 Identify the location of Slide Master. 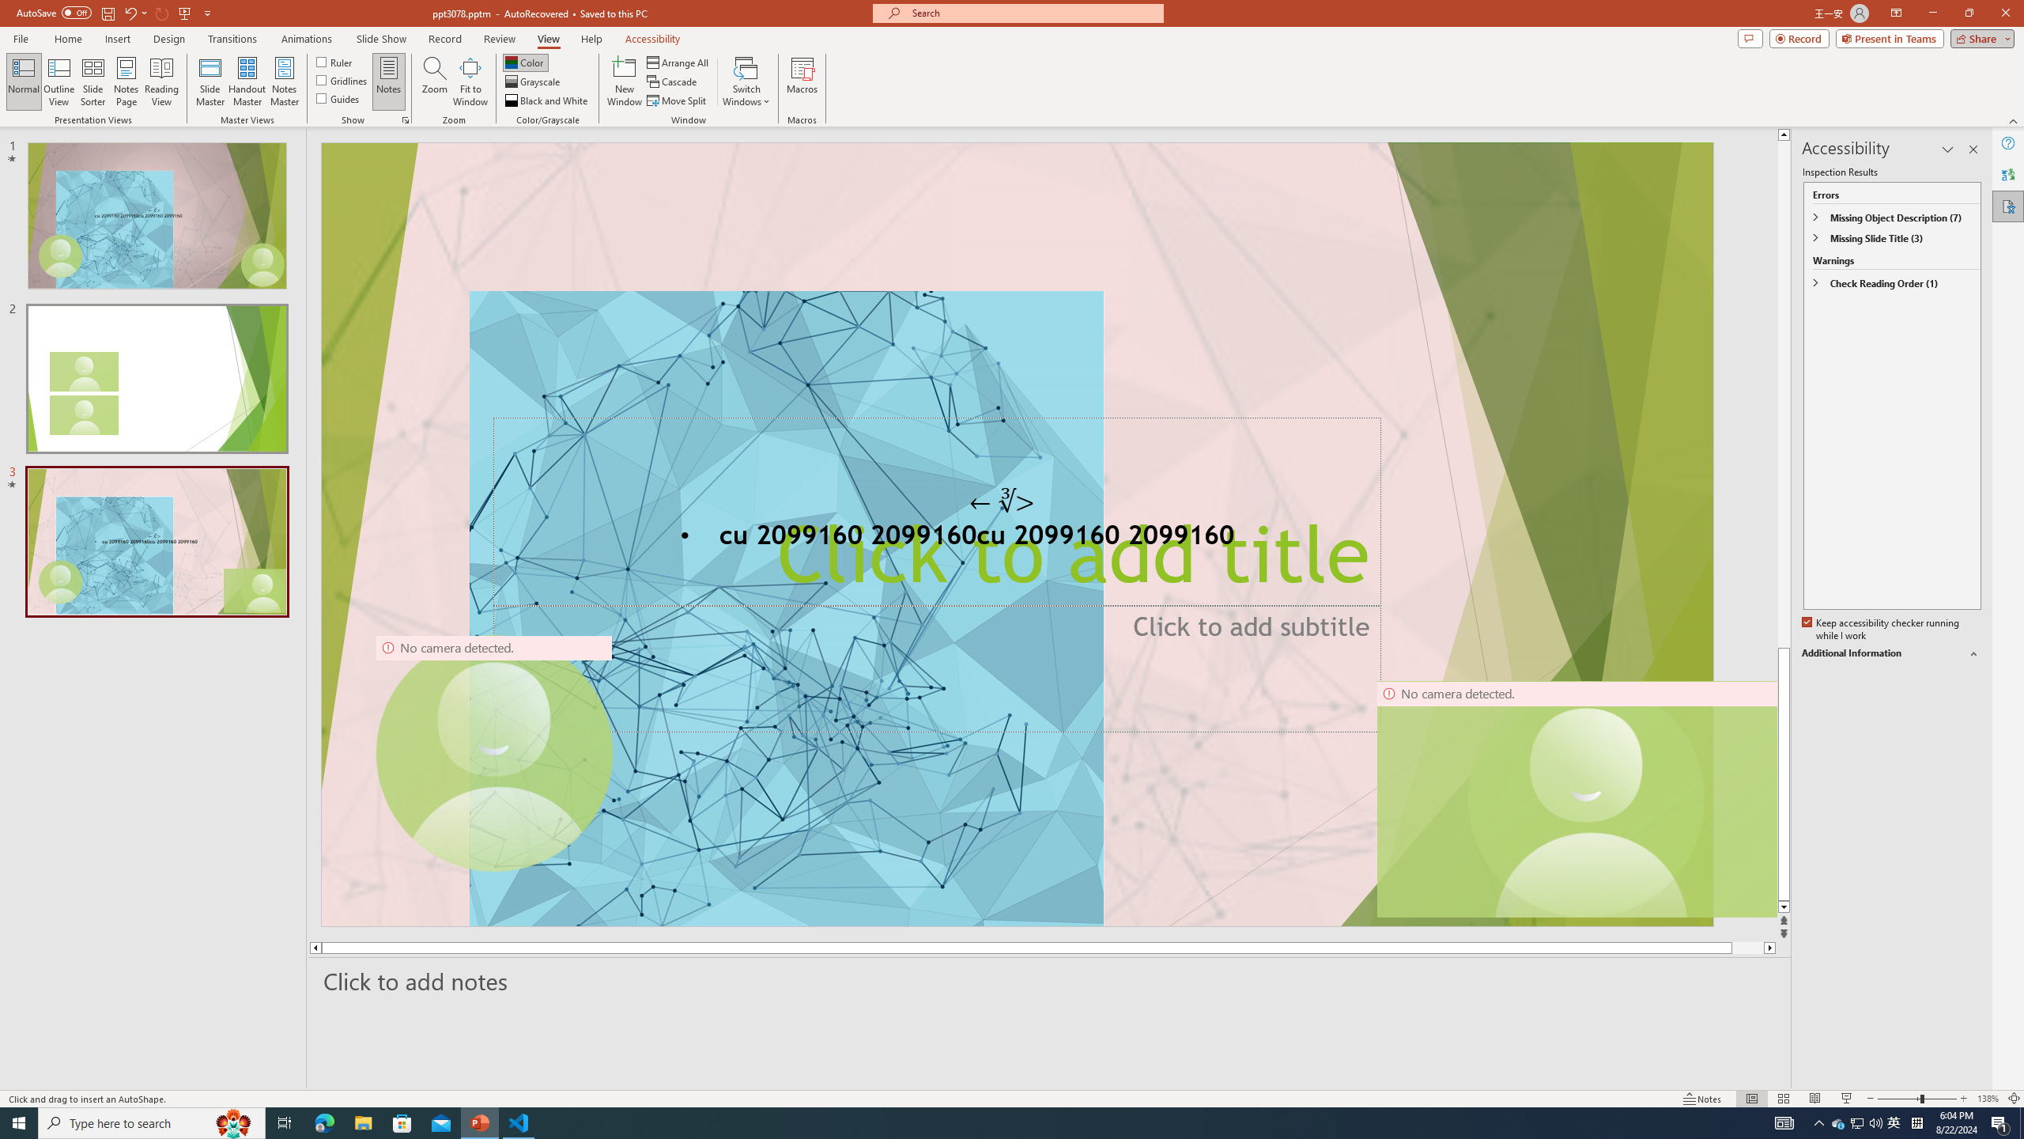
(210, 81).